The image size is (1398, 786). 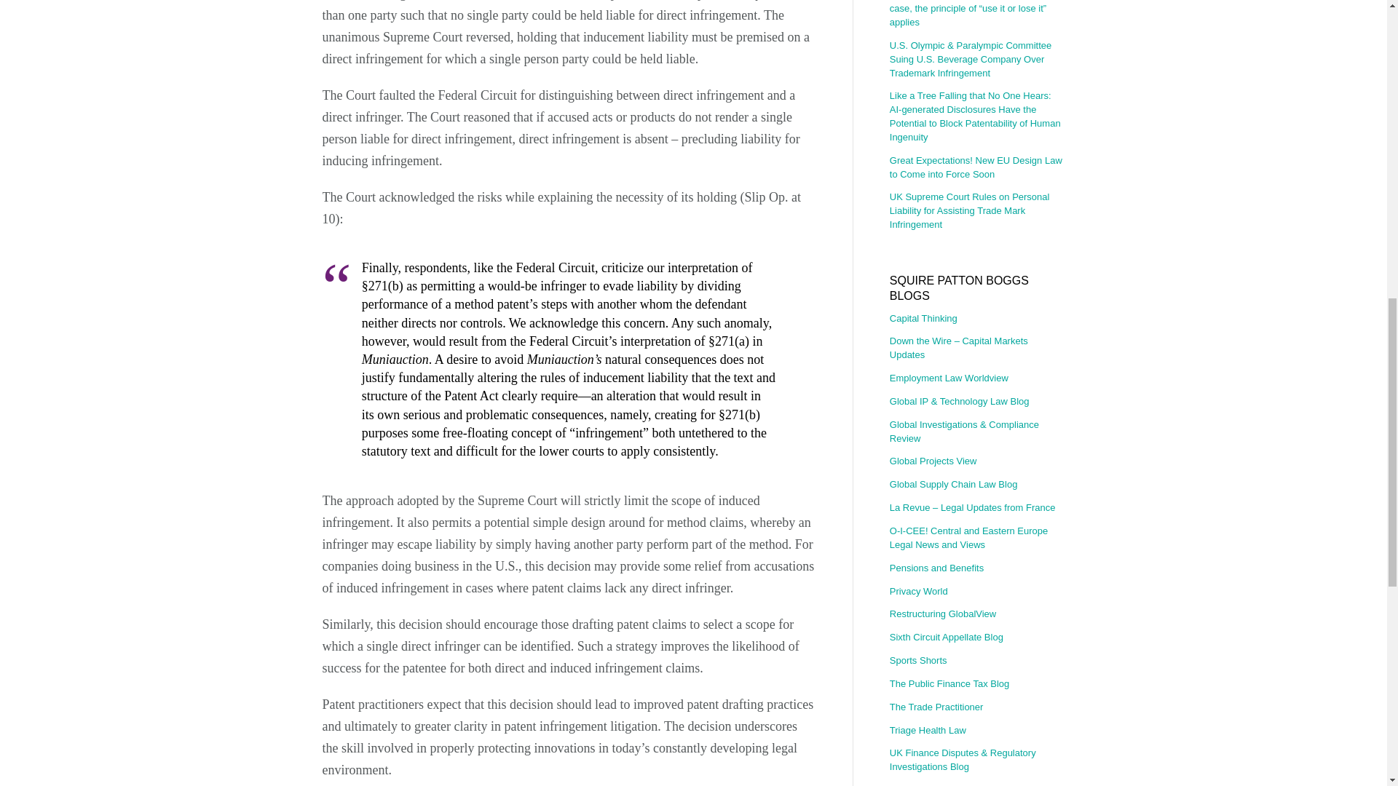 What do you see at coordinates (976, 592) in the screenshot?
I see `Privacy World` at bounding box center [976, 592].